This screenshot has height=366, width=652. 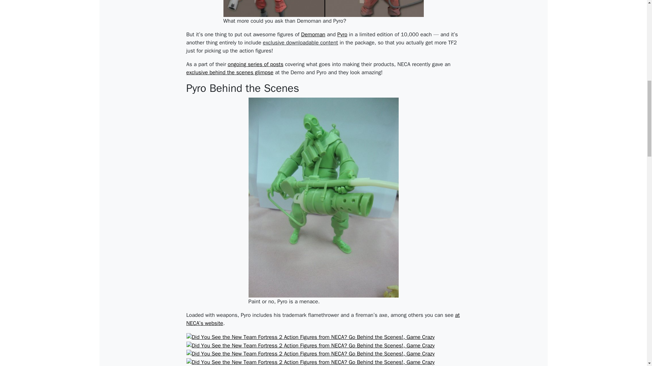 I want to click on NECA Team Fortress Action Figures Pyro 3, so click(x=310, y=337).